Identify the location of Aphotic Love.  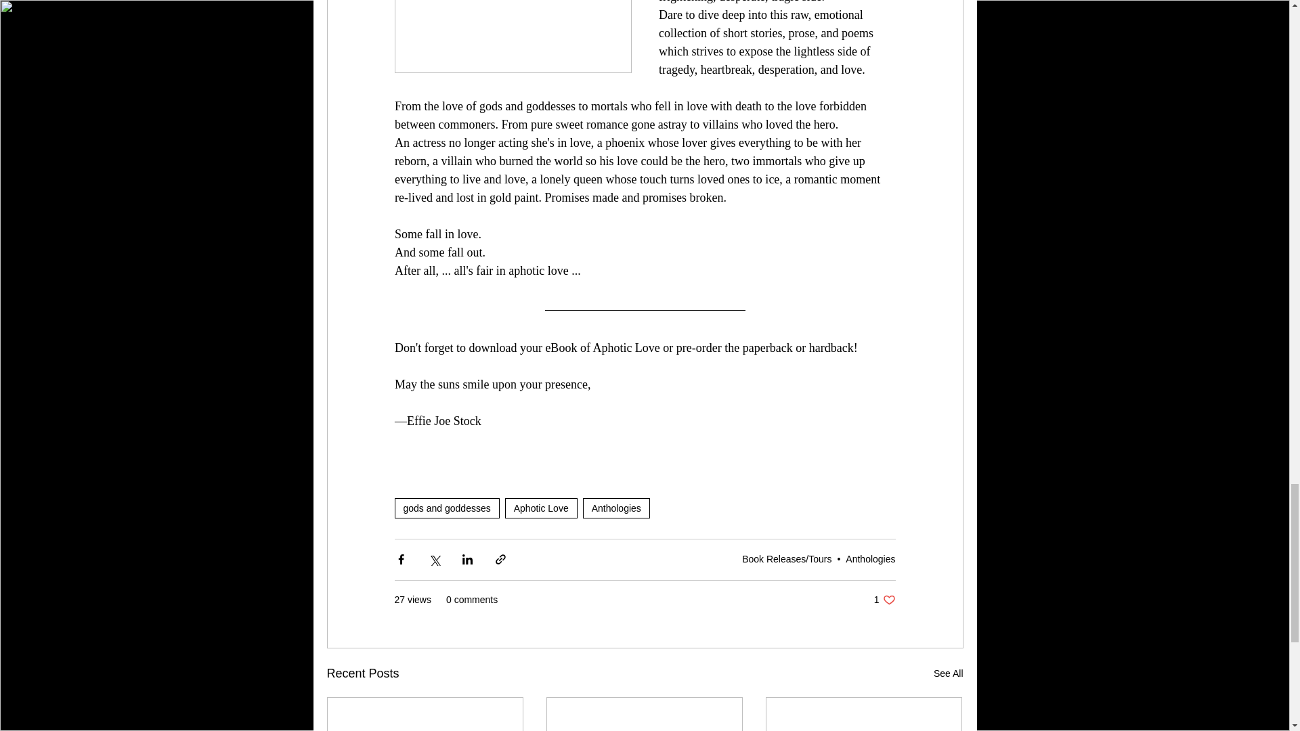
(871, 558).